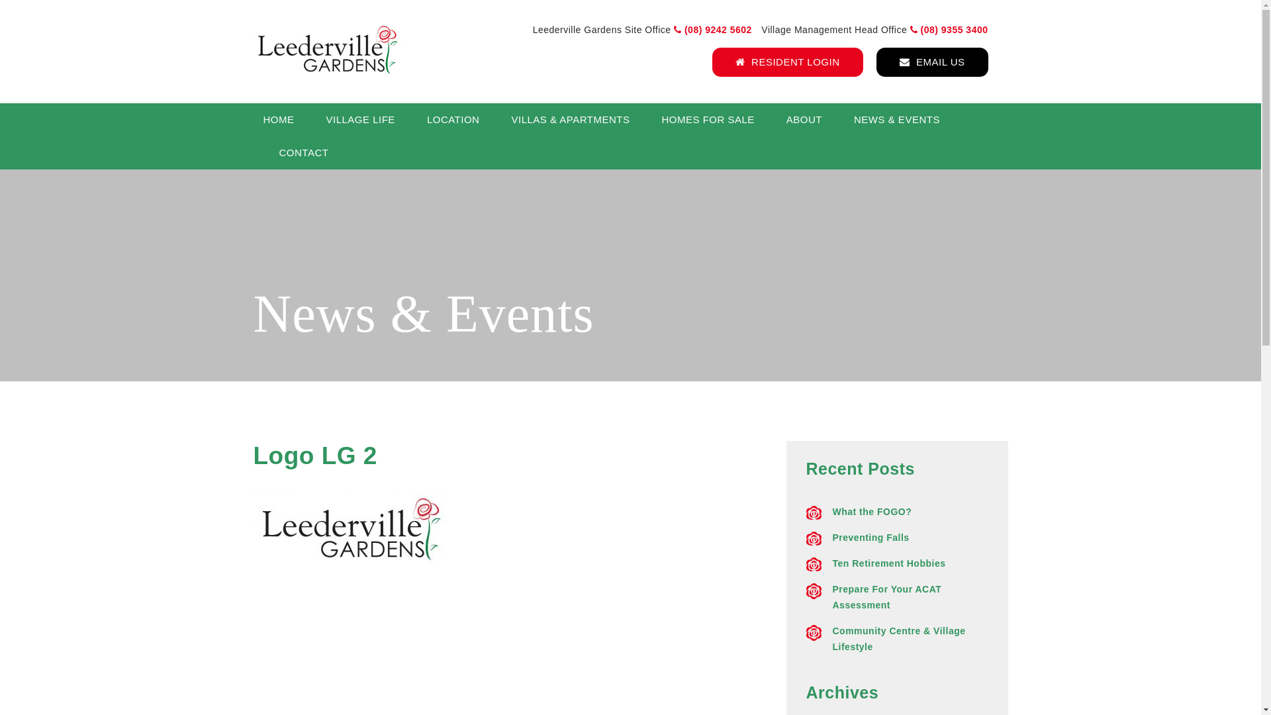  What do you see at coordinates (360, 119) in the screenshot?
I see `VILLAGE LIFE` at bounding box center [360, 119].